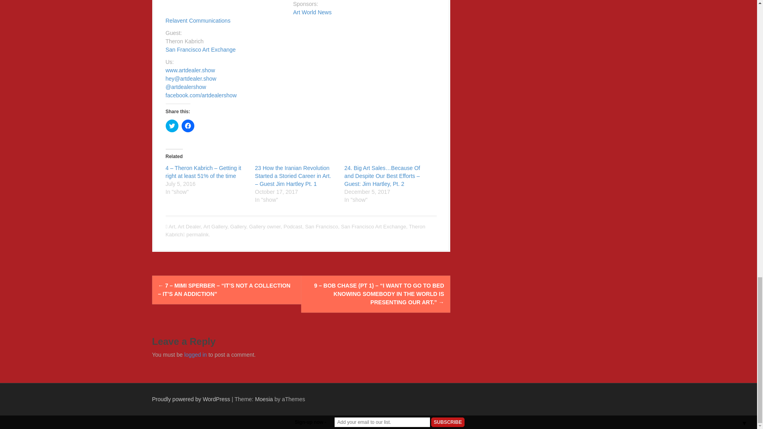 The height and width of the screenshot is (429, 763). Describe the element at coordinates (295, 230) in the screenshot. I see `Theron Kabrich` at that location.